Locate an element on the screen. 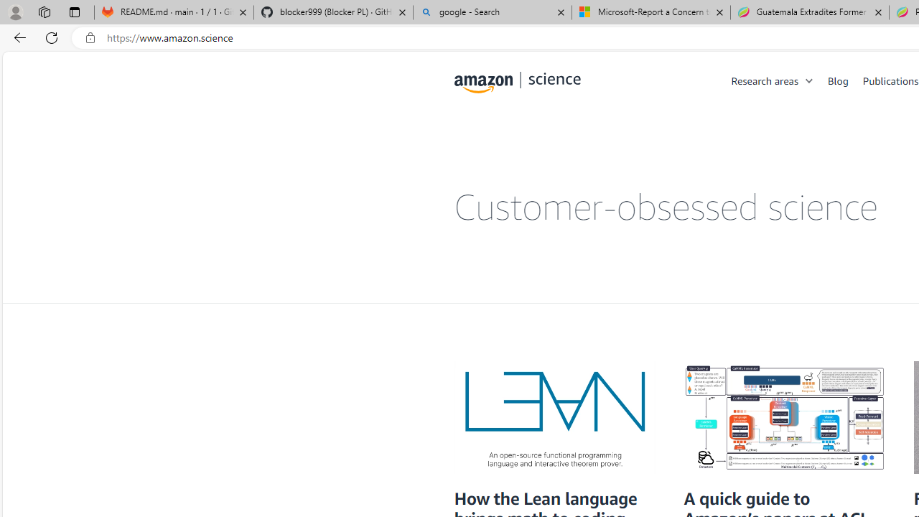  LEAN logo.png is located at coordinates (554, 418).